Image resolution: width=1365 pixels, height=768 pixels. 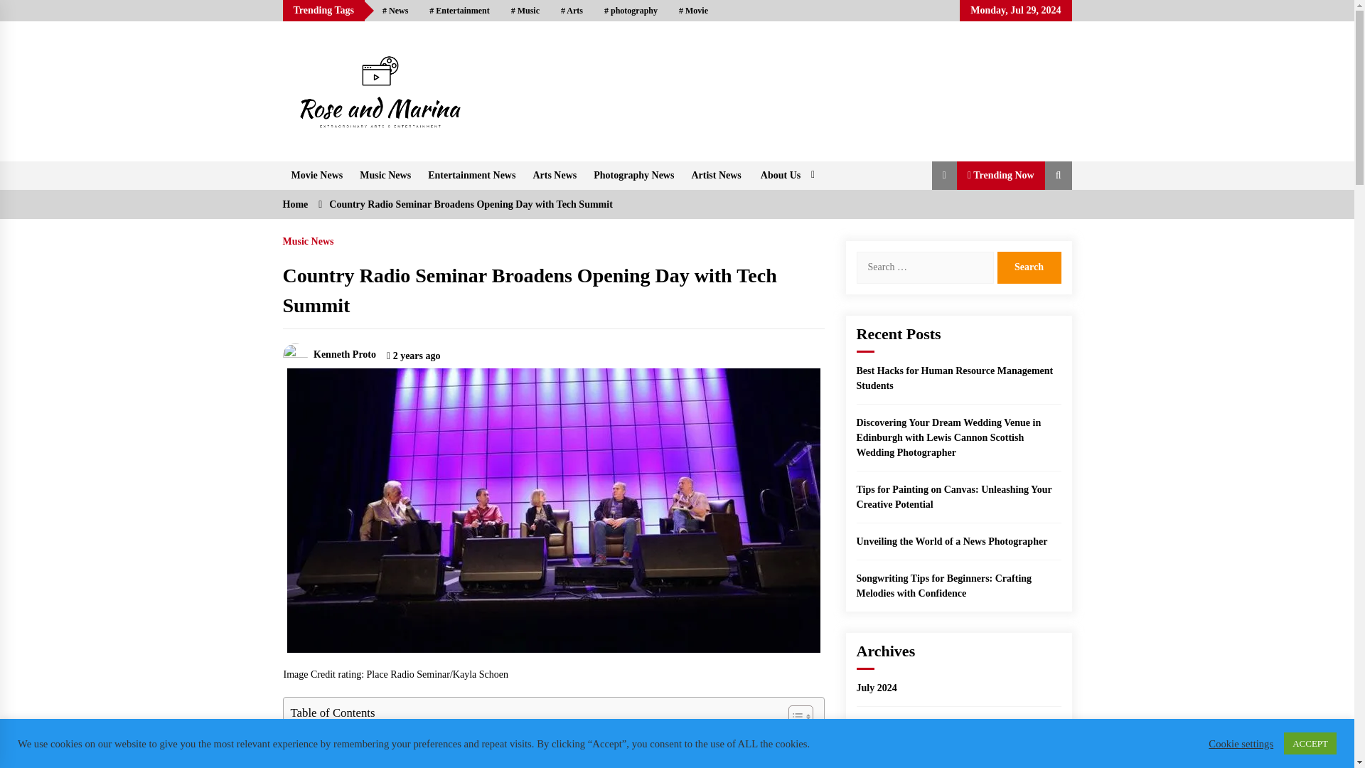 I want to click on News, so click(x=395, y=11).